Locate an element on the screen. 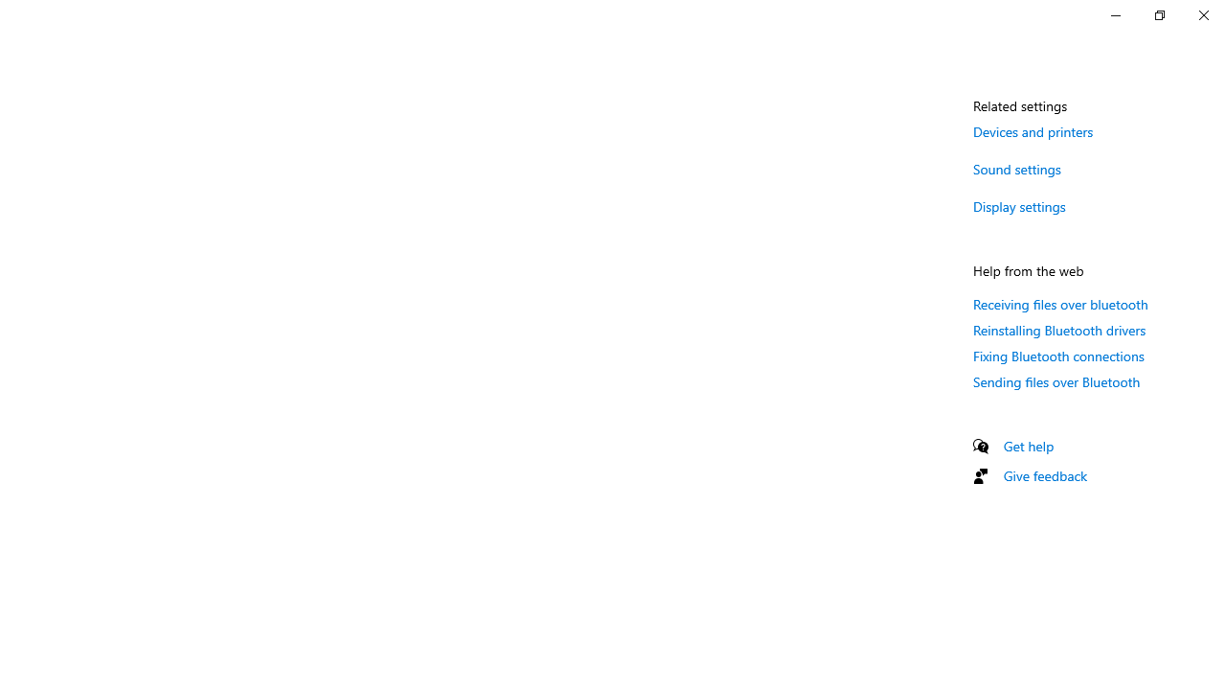 The width and height of the screenshot is (1226, 690). Minimize Settings is located at coordinates (1115, 15).